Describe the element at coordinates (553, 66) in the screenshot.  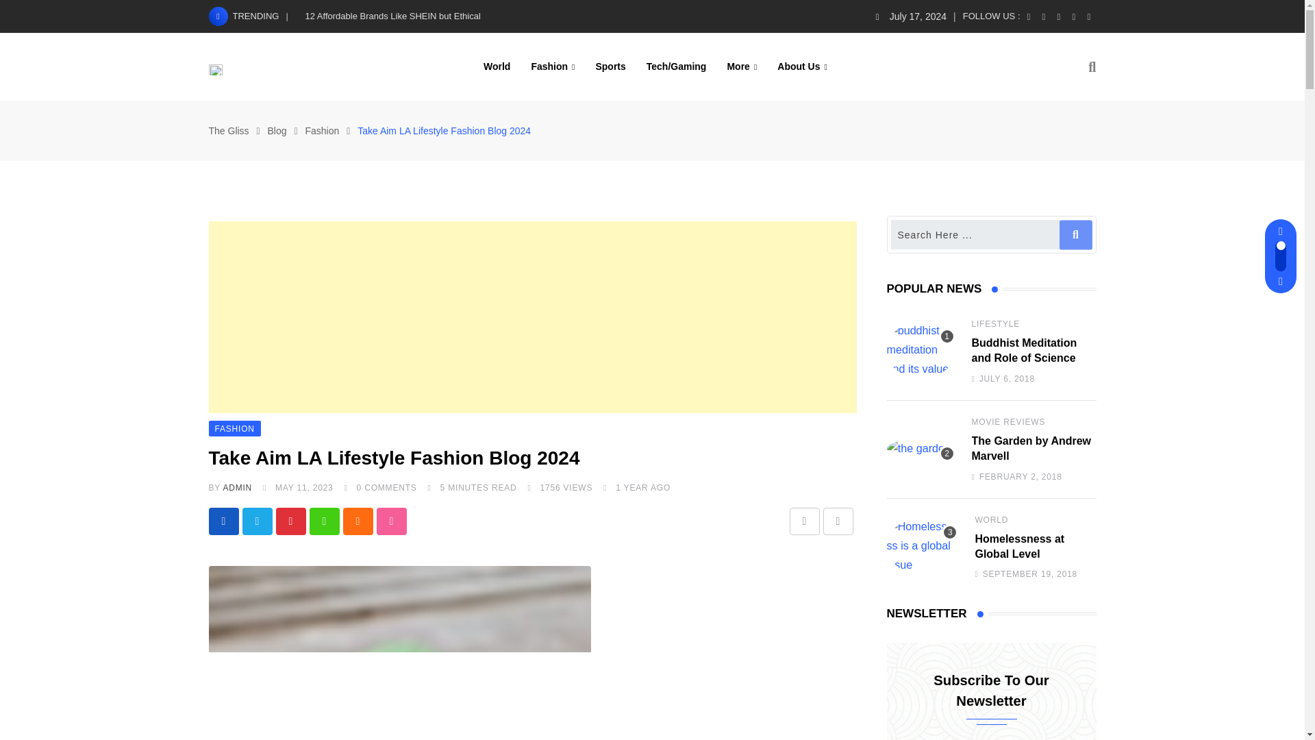
I see `Fashion` at that location.